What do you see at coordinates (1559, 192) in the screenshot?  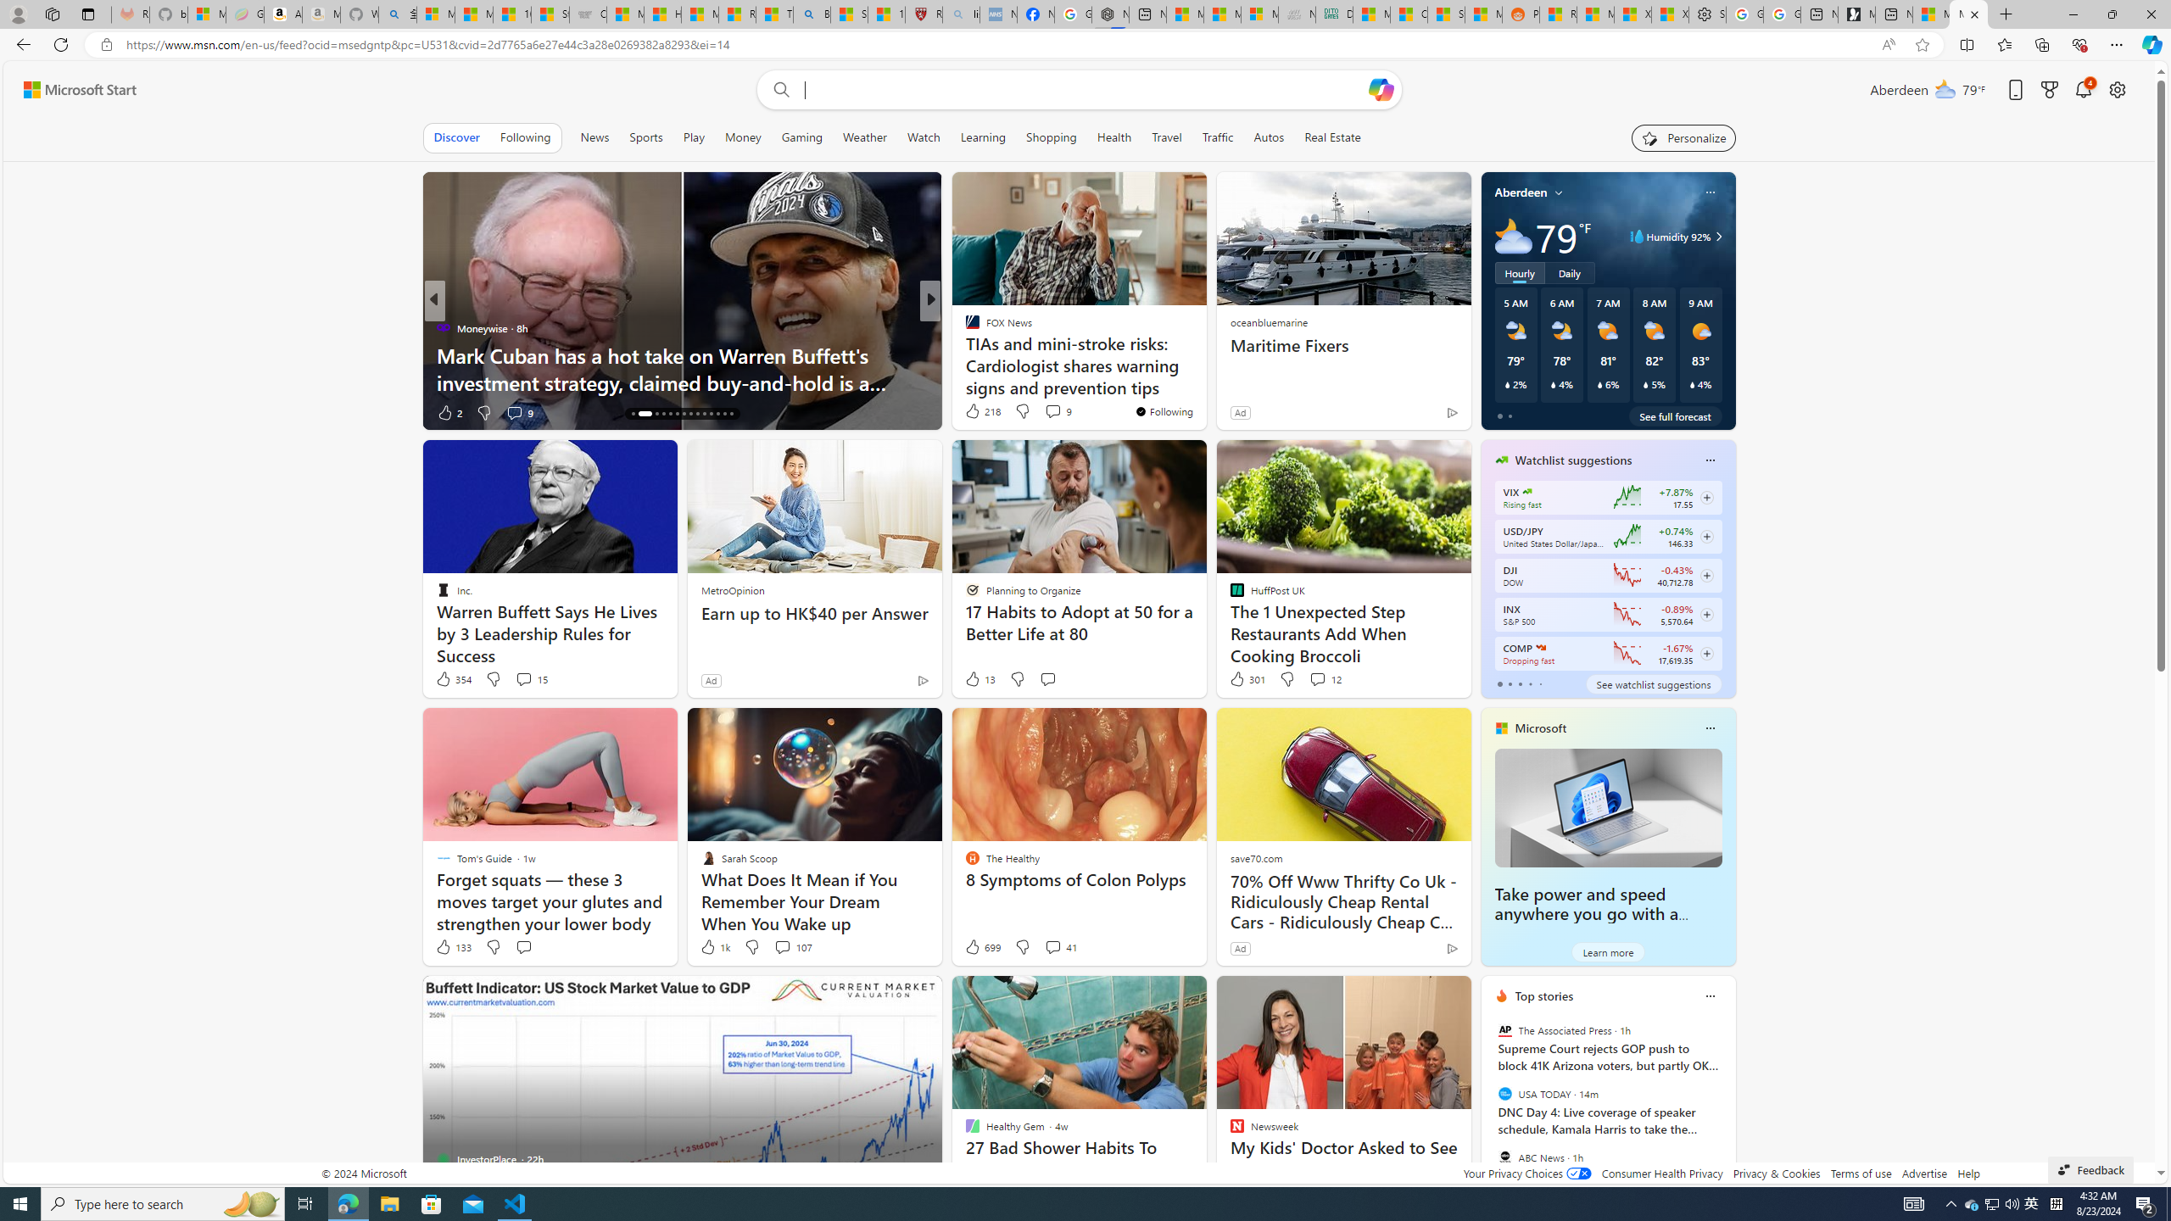 I see `My location` at bounding box center [1559, 192].